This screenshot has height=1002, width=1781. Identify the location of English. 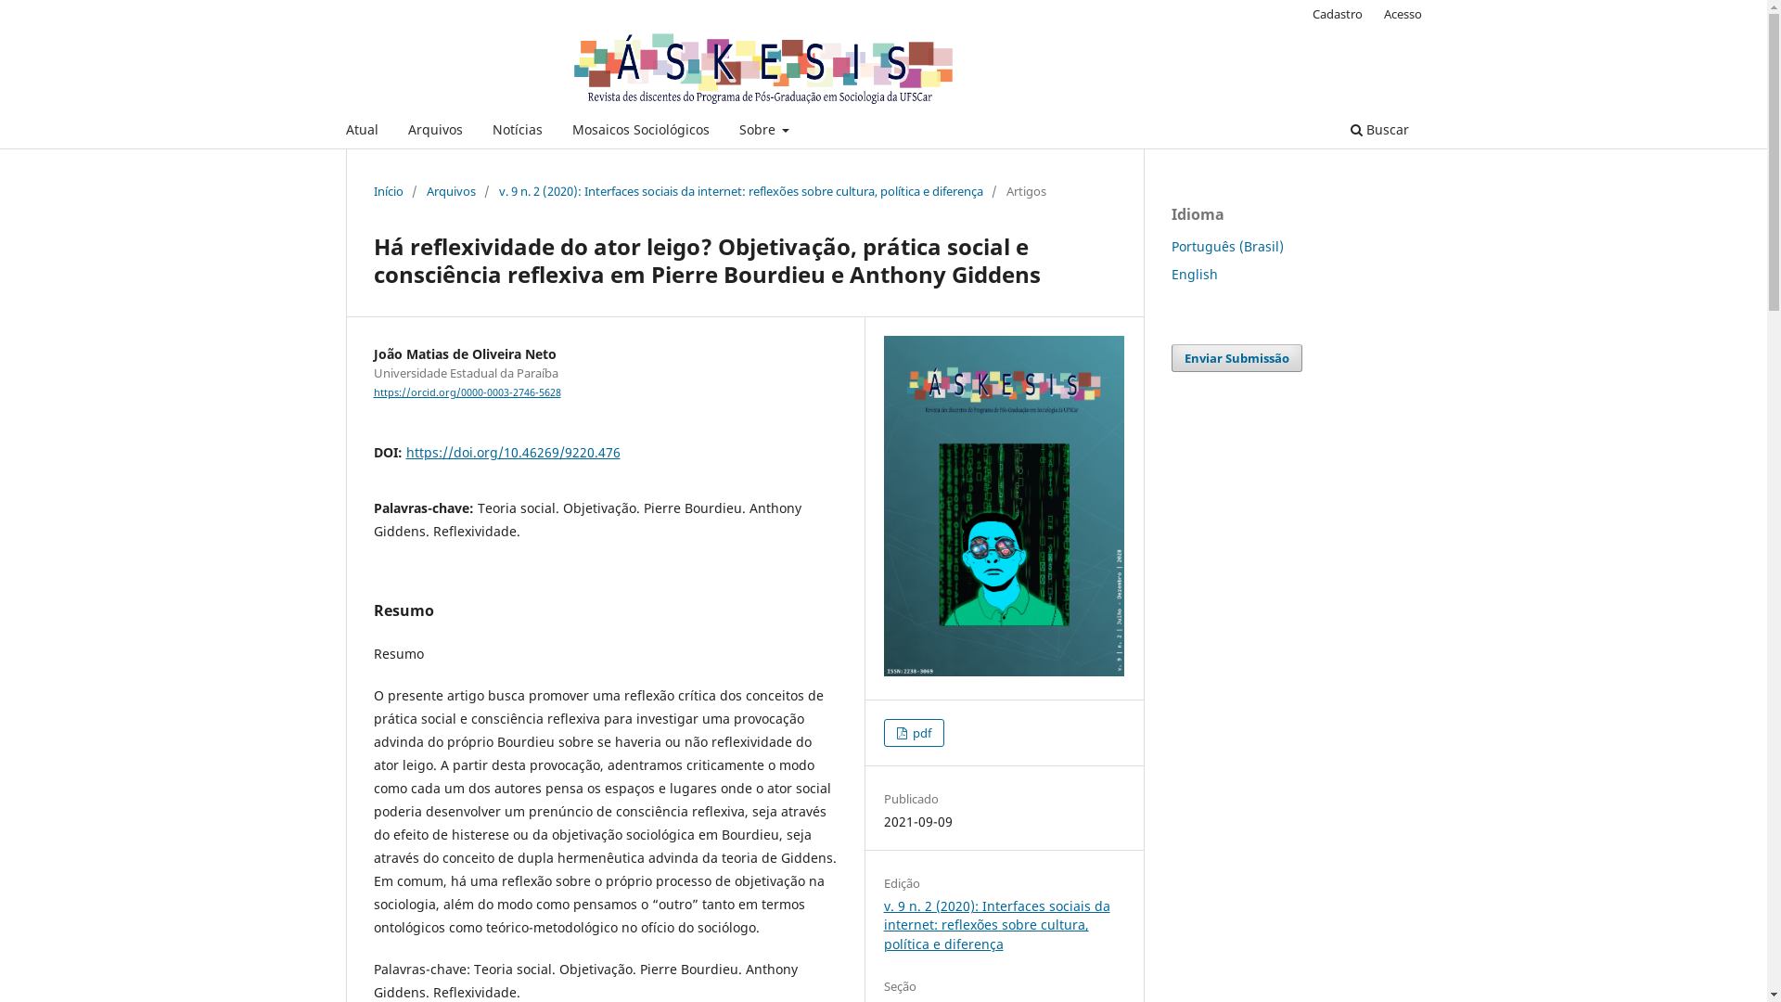
(1194, 275).